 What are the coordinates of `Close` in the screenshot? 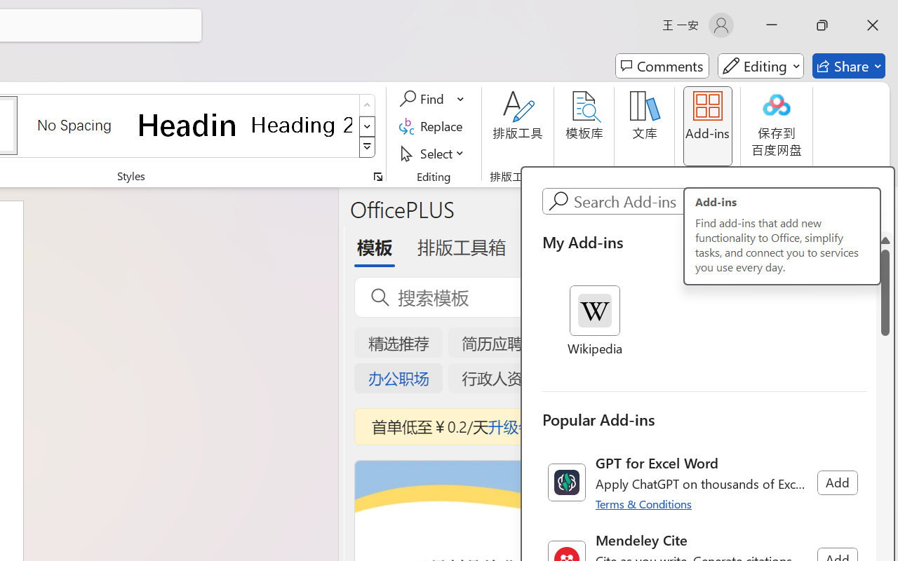 It's located at (873, 25).